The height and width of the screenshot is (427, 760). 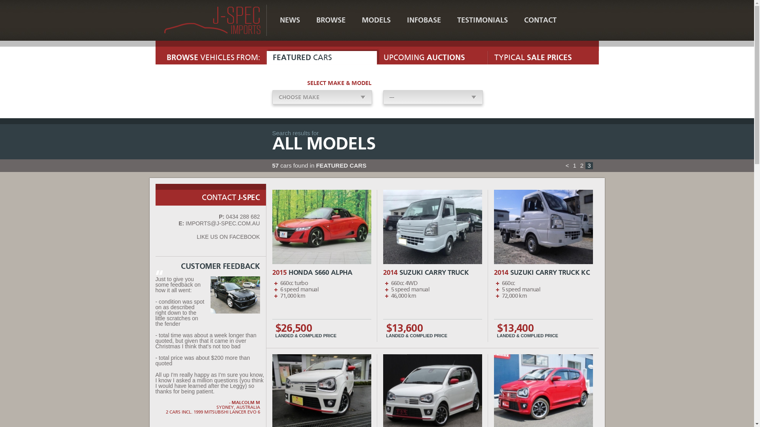 I want to click on FEATURED CARS, so click(x=321, y=58).